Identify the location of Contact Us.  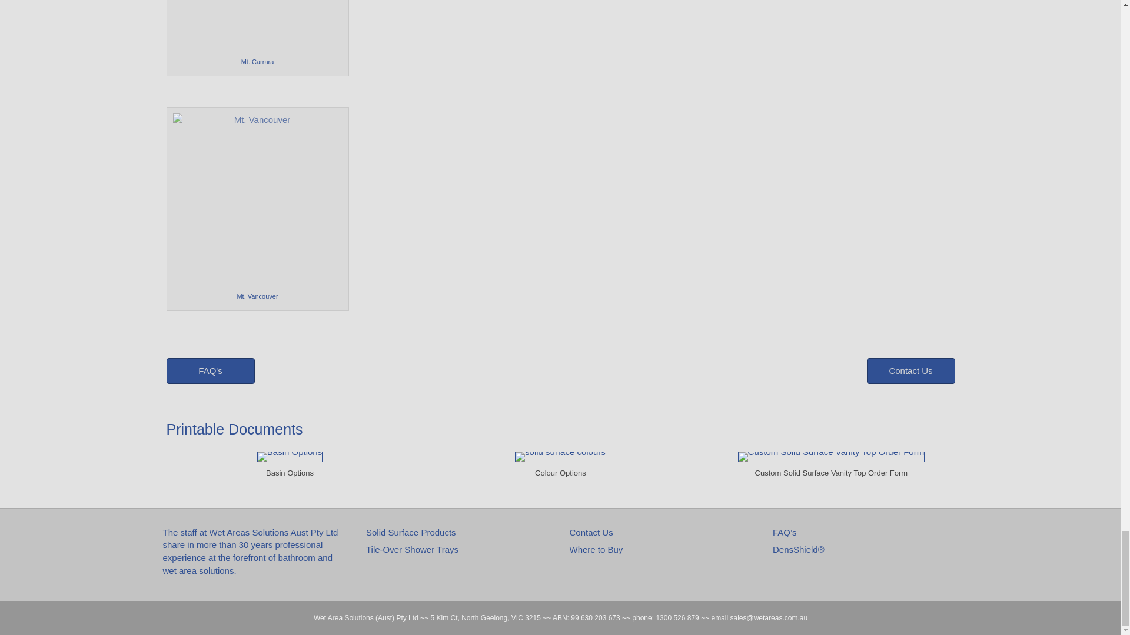
(591, 532).